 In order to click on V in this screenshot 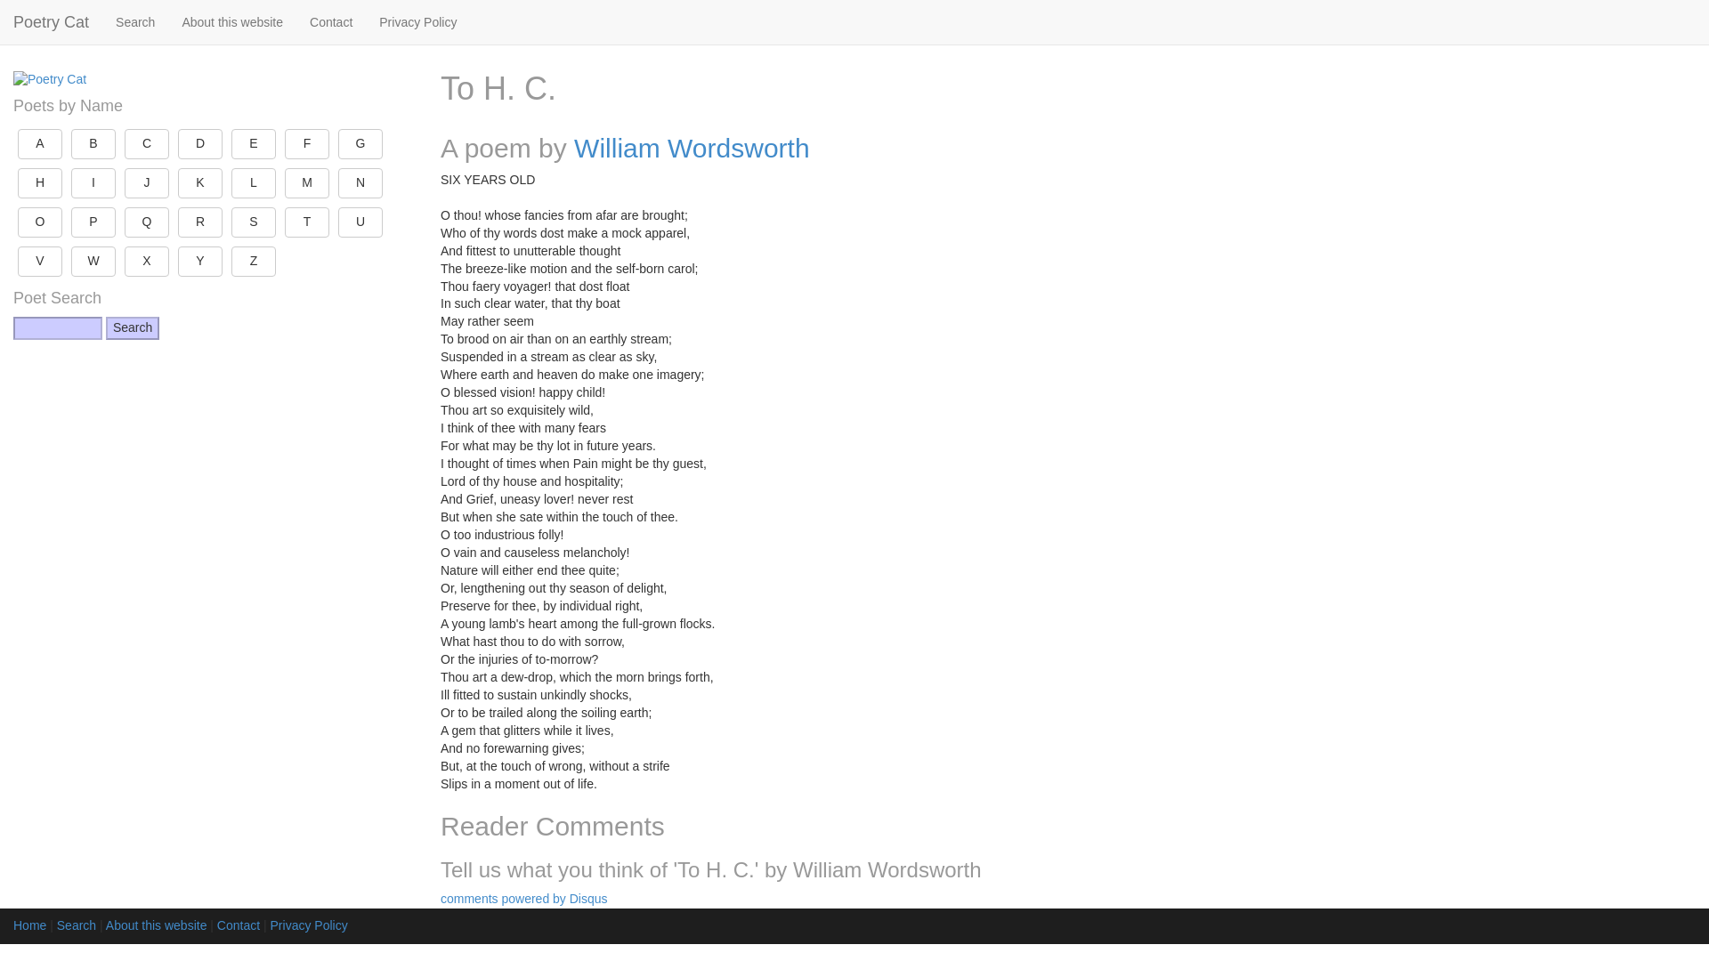, I will do `click(39, 262)`.